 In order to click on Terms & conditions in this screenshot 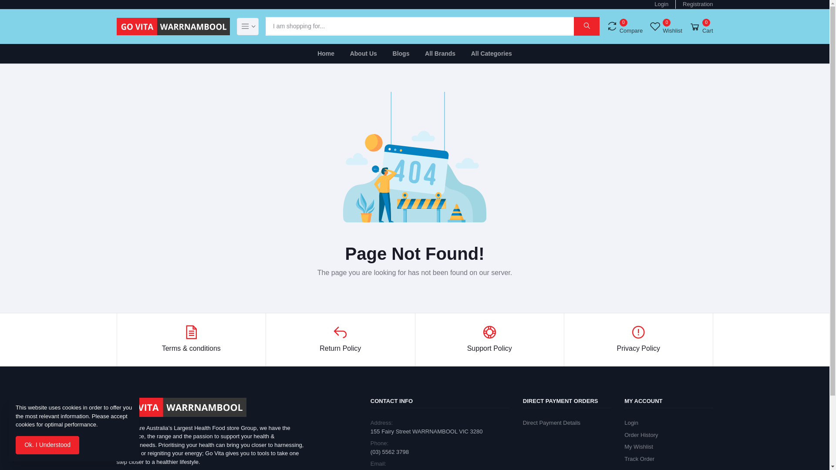, I will do `click(192, 340)`.